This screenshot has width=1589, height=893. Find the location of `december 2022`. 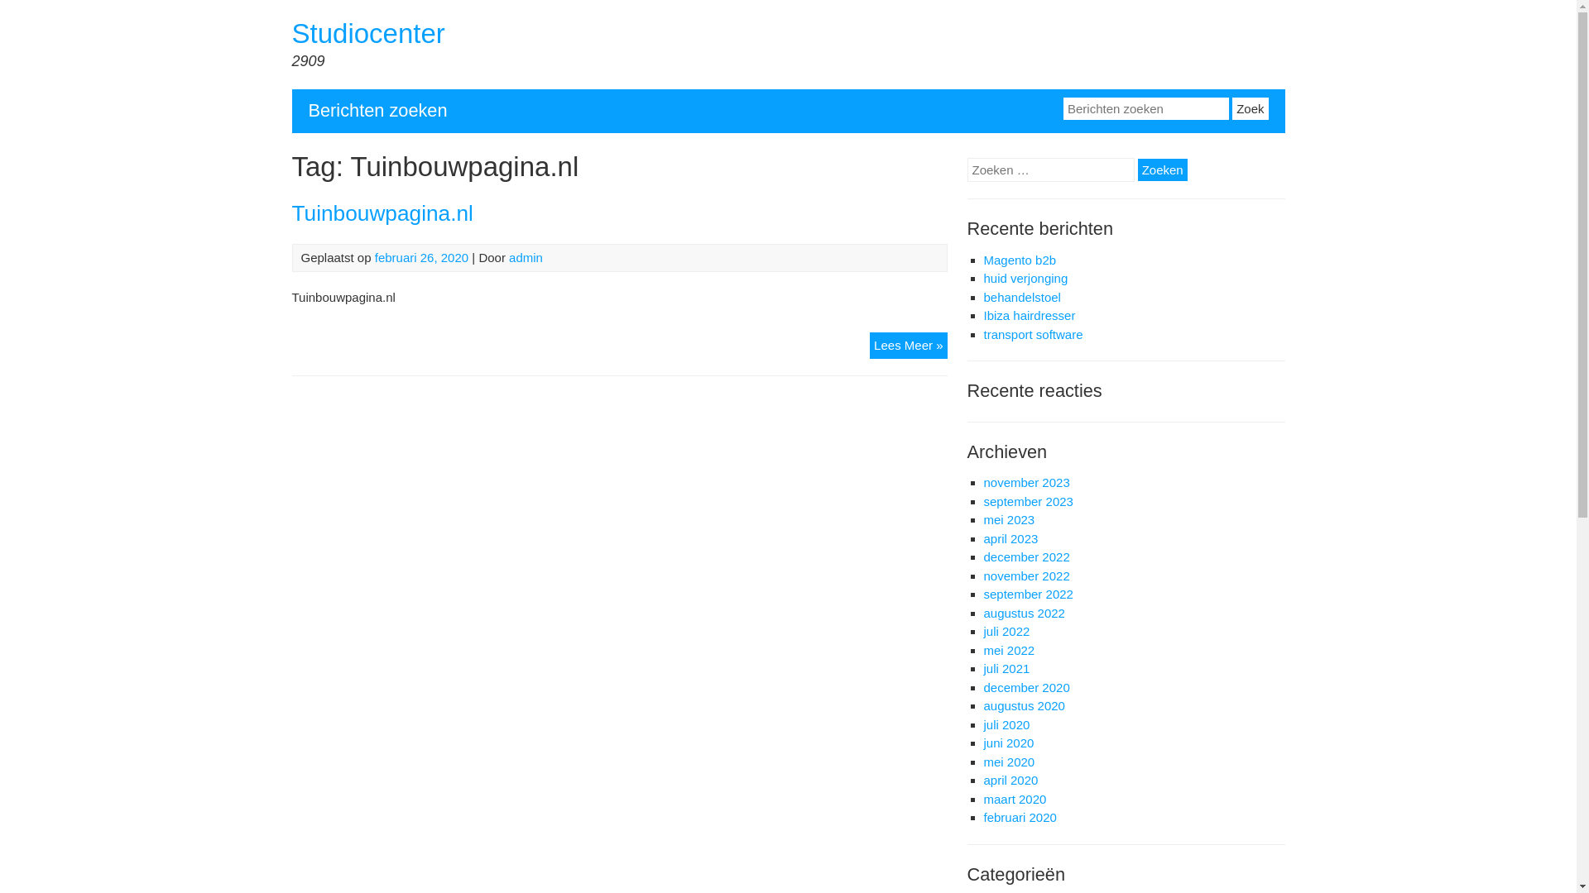

december 2022 is located at coordinates (1026, 557).